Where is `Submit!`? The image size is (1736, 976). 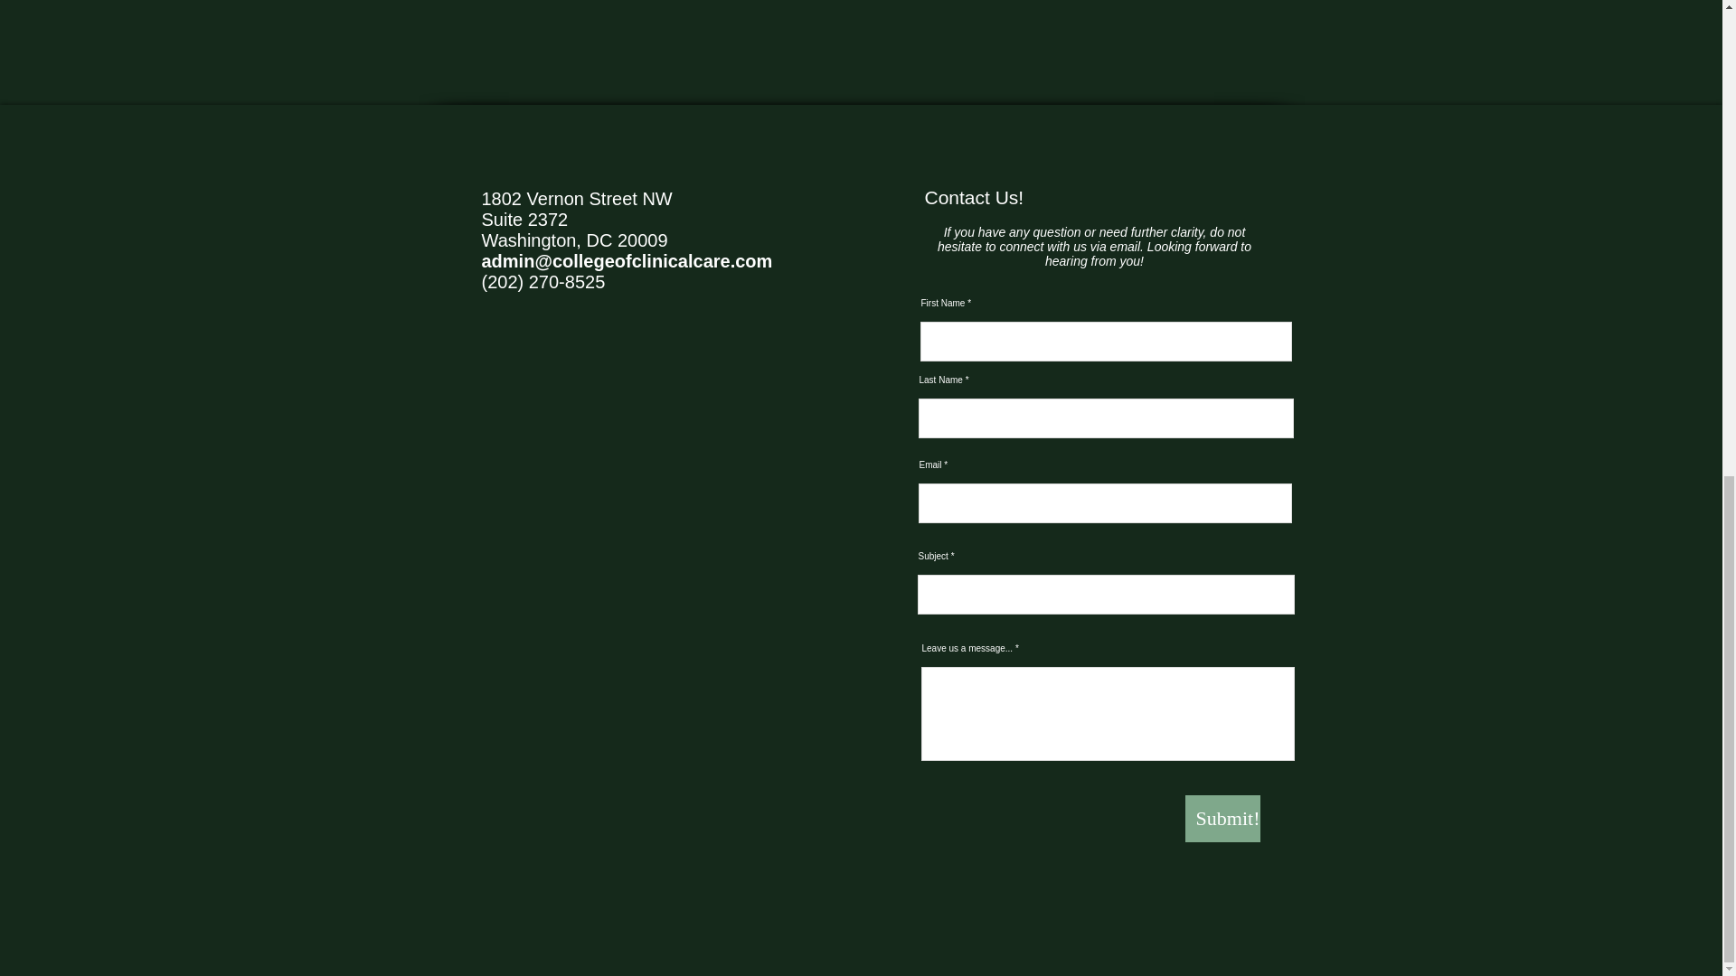
Submit! is located at coordinates (1222, 819).